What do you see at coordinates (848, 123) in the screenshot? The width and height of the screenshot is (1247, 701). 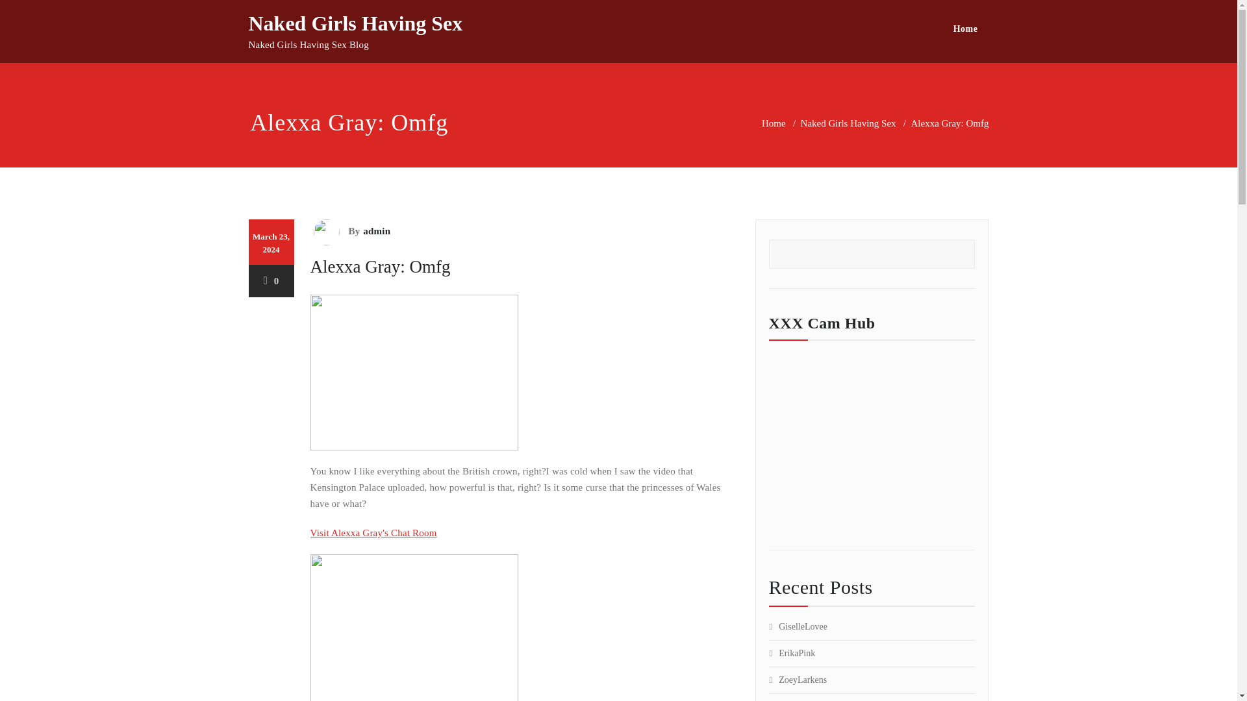 I see `Naked Girls Having Sex` at bounding box center [848, 123].